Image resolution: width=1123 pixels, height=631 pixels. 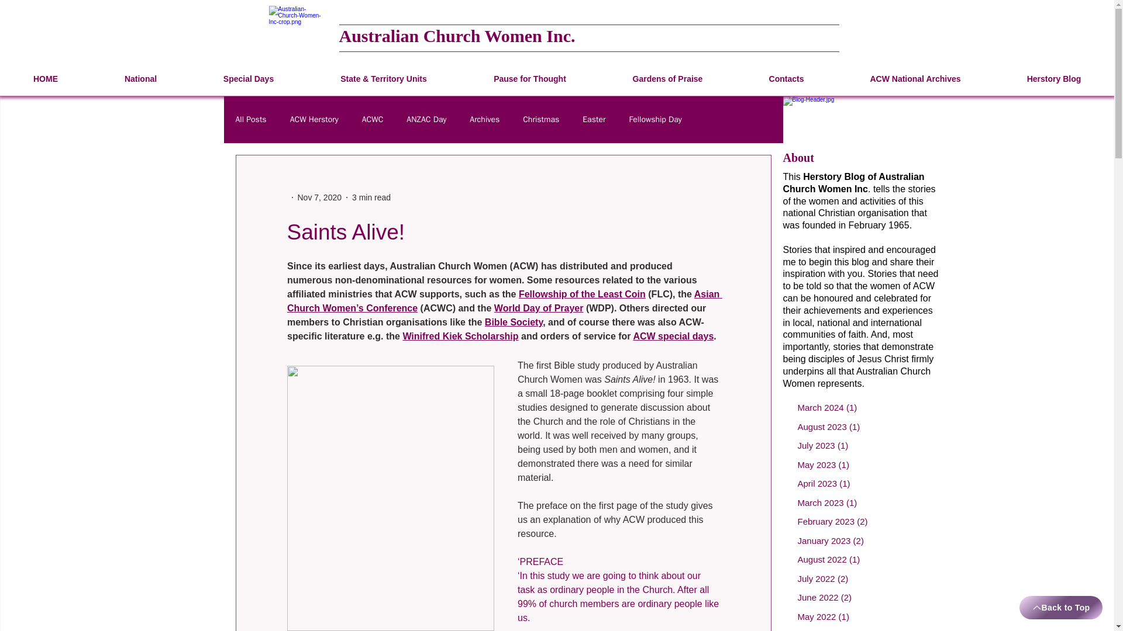 What do you see at coordinates (371, 197) in the screenshot?
I see `3 min read` at bounding box center [371, 197].